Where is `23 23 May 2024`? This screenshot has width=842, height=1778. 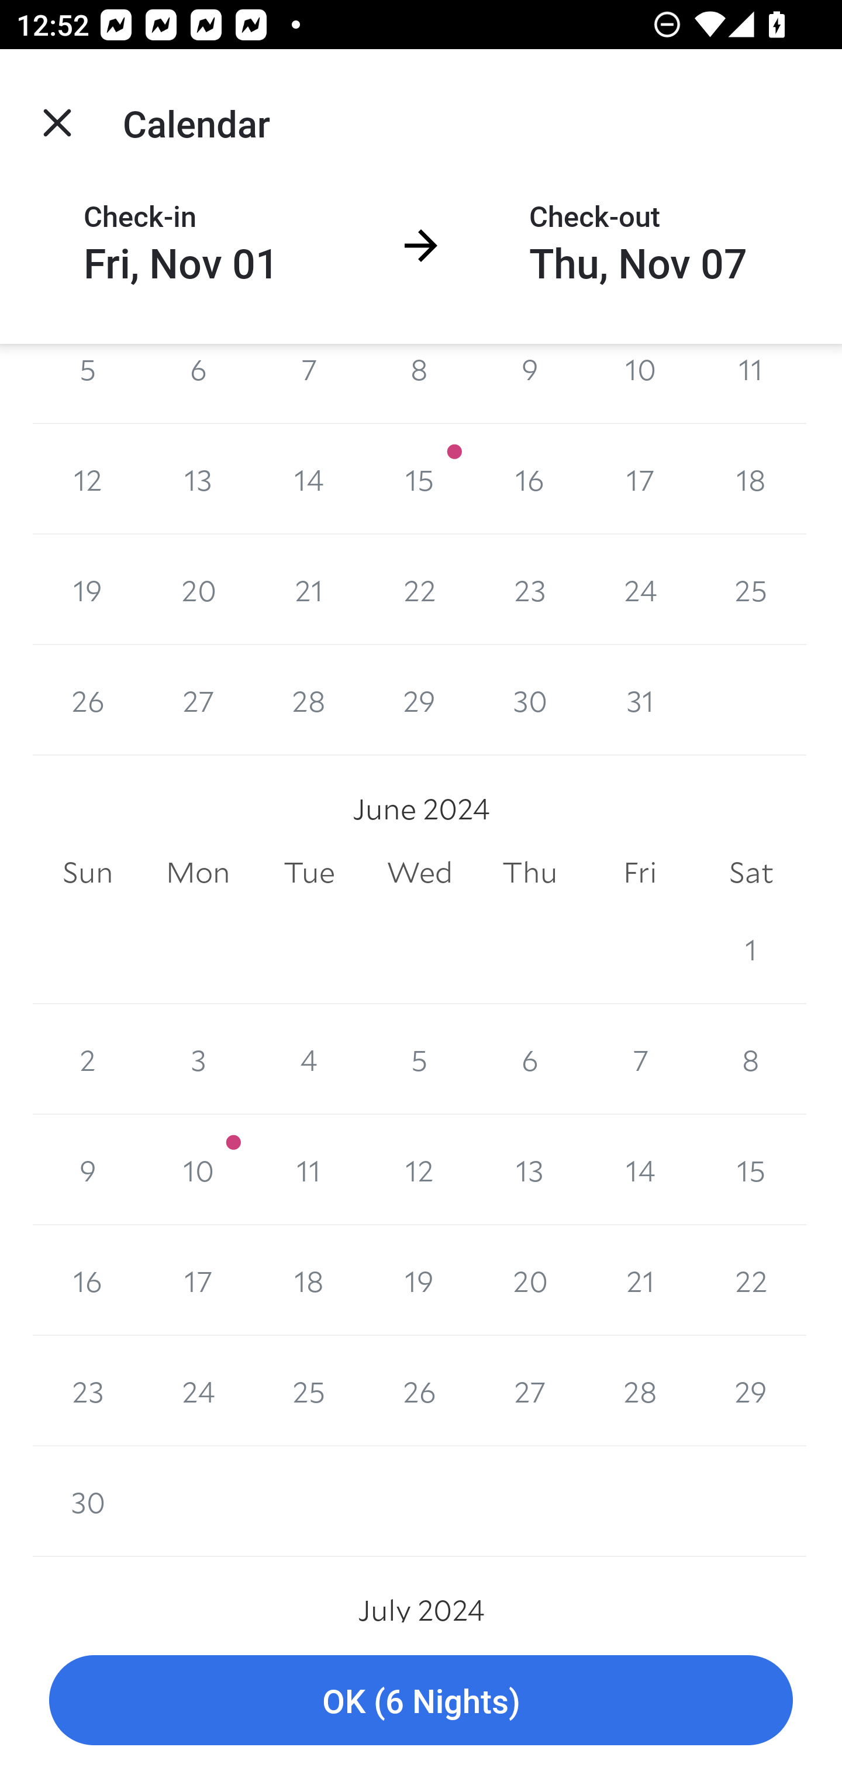
23 23 May 2024 is located at coordinates (530, 590).